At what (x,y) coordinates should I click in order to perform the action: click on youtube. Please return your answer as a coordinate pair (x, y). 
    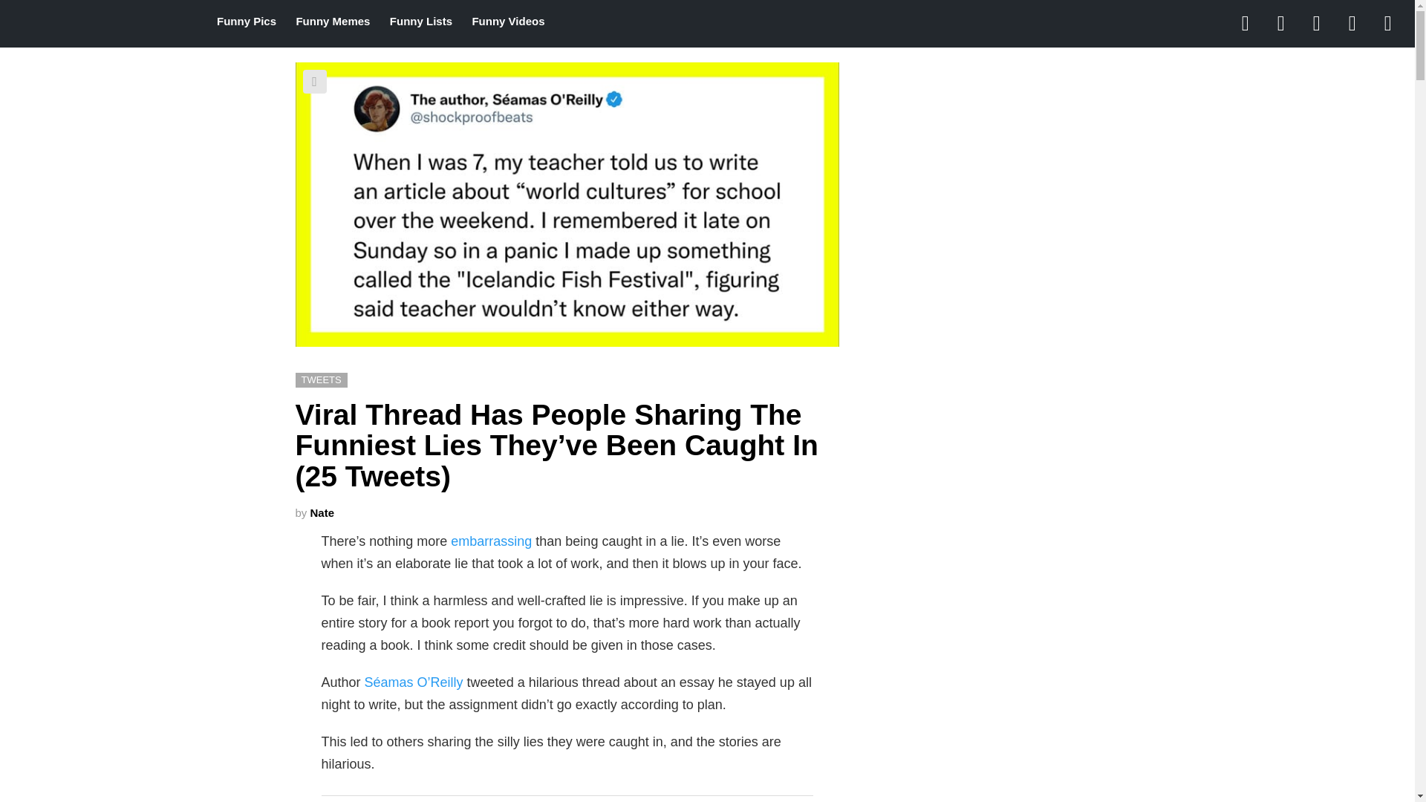
    Looking at the image, I should click on (1388, 24).